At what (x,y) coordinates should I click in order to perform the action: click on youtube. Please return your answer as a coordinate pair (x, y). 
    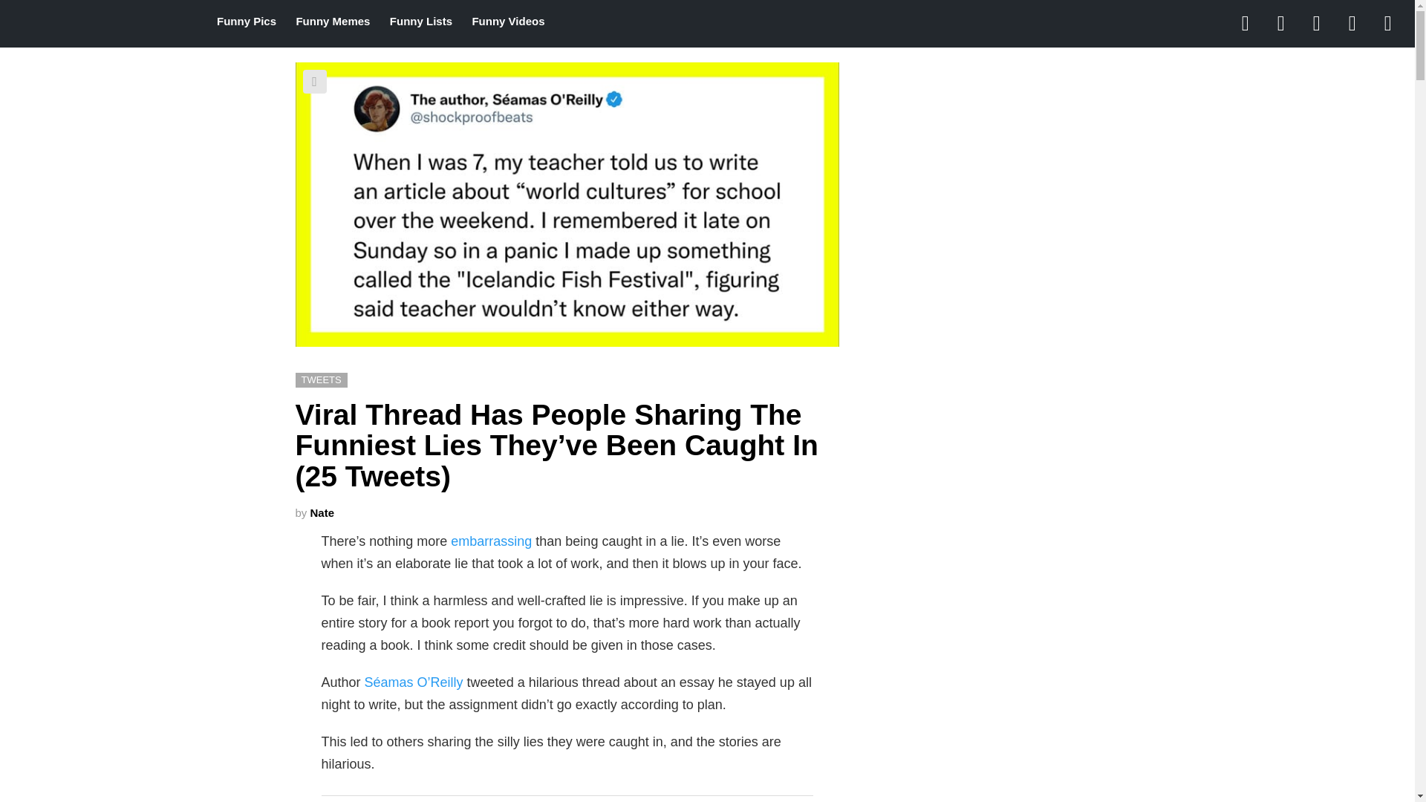
    Looking at the image, I should click on (1388, 24).